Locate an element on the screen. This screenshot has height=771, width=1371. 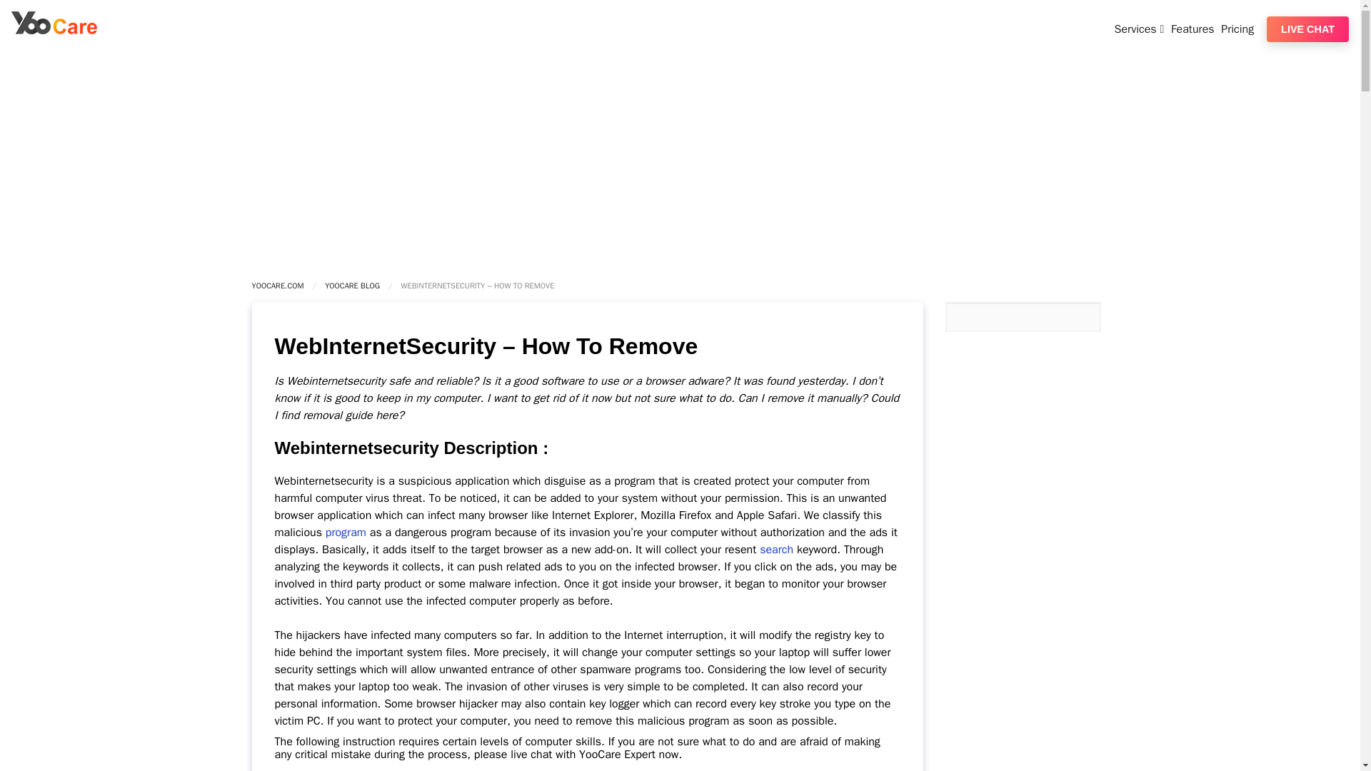
Services is located at coordinates (1141, 29).